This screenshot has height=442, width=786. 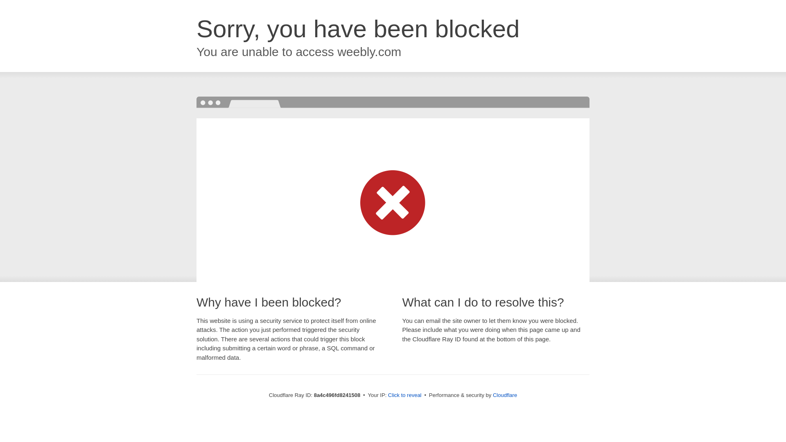 I want to click on Click to reveal, so click(x=404, y=395).